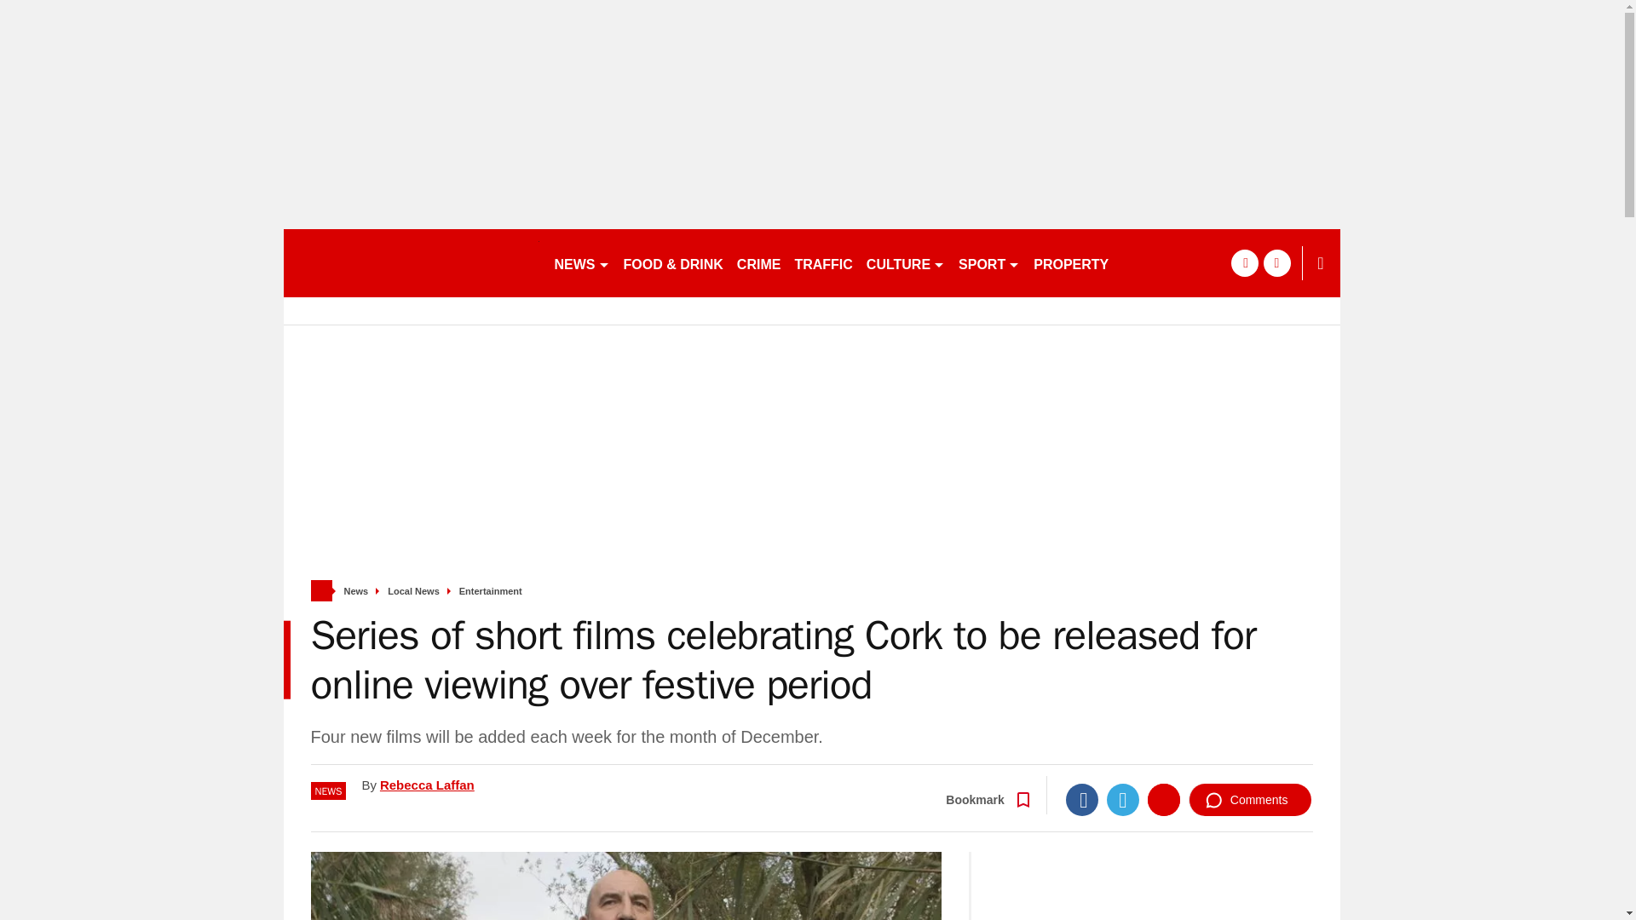 The height and width of the screenshot is (920, 1636). Describe the element at coordinates (581, 262) in the screenshot. I see `NEWS` at that location.